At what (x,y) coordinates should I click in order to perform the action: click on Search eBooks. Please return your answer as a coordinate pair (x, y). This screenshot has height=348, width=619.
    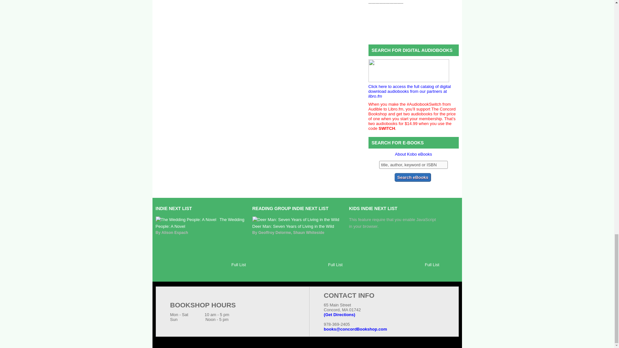
    Looking at the image, I should click on (413, 177).